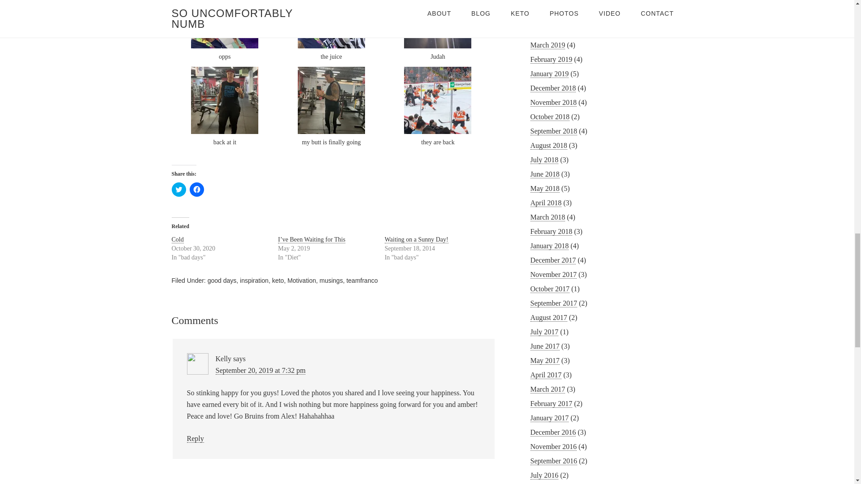  What do you see at coordinates (361, 280) in the screenshot?
I see `teamfranco` at bounding box center [361, 280].